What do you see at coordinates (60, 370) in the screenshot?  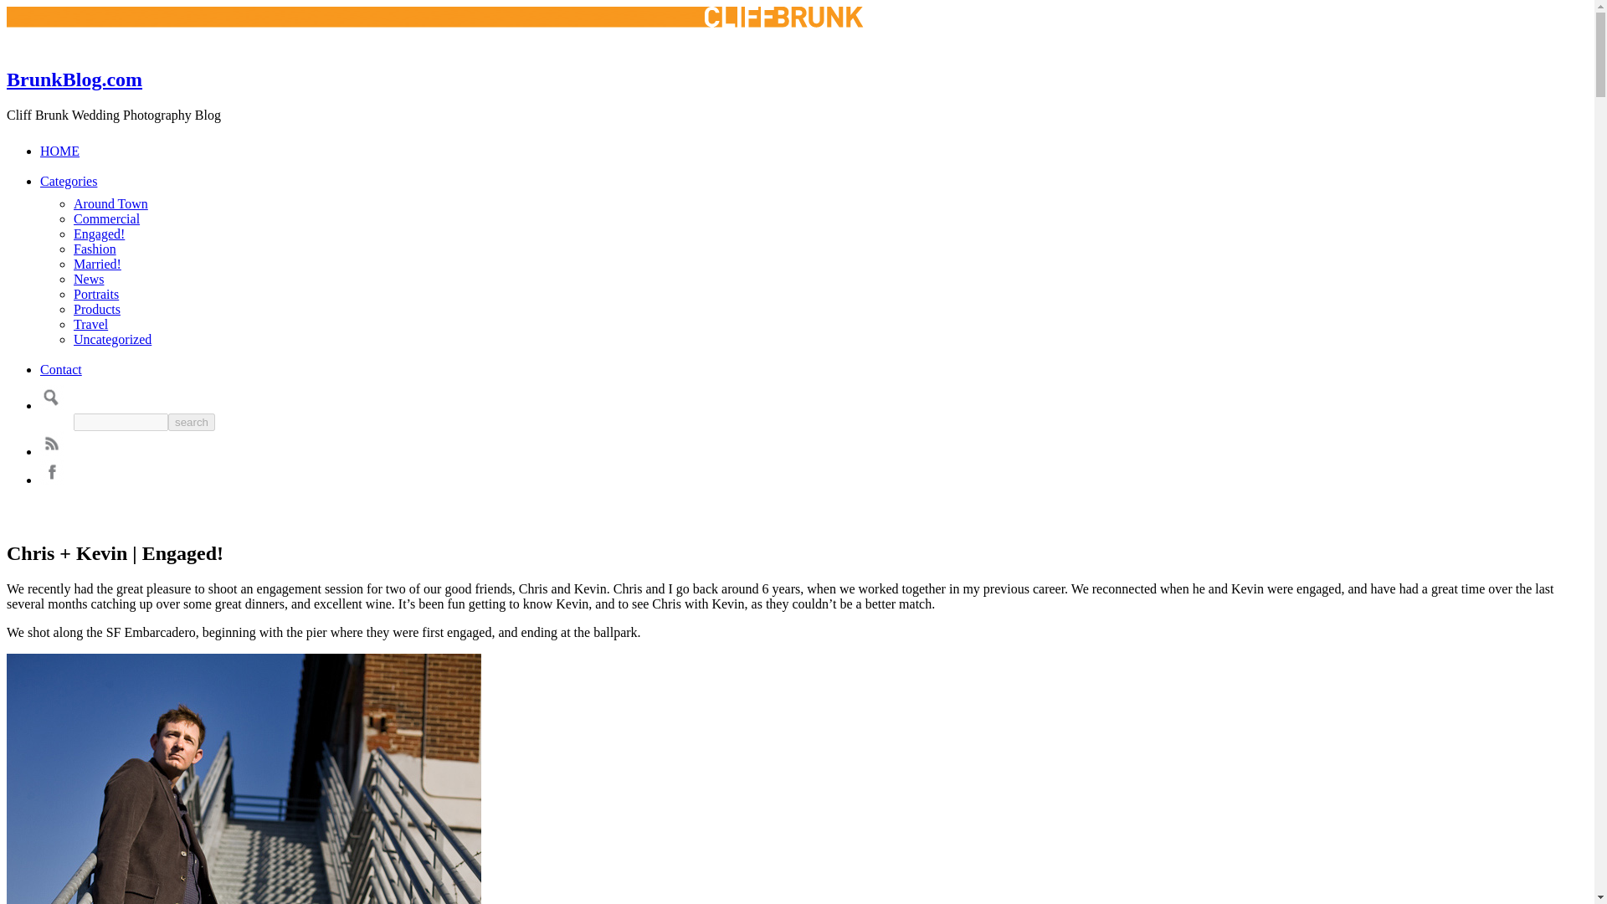 I see `Contact` at bounding box center [60, 370].